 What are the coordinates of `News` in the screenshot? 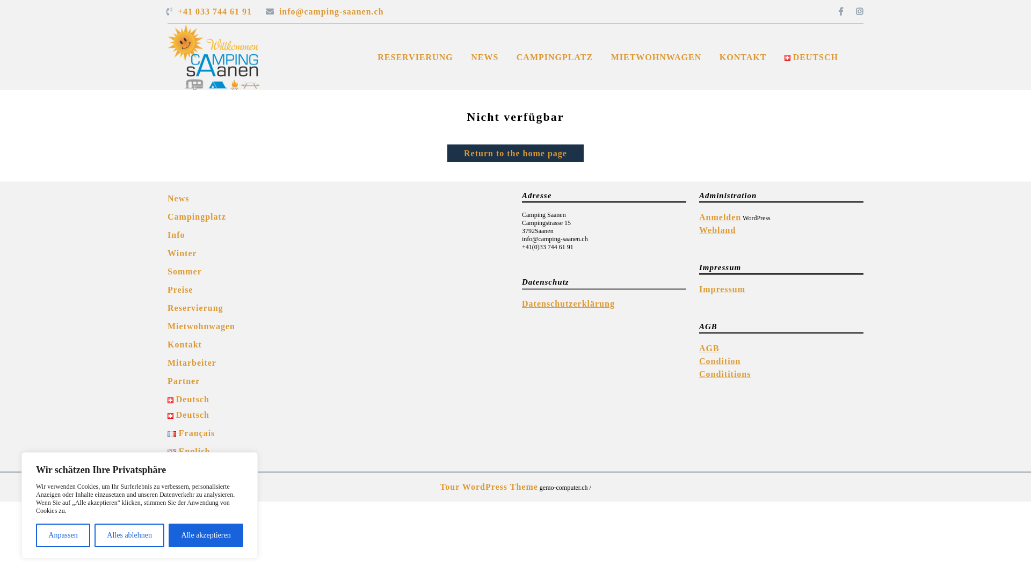 It's located at (178, 199).